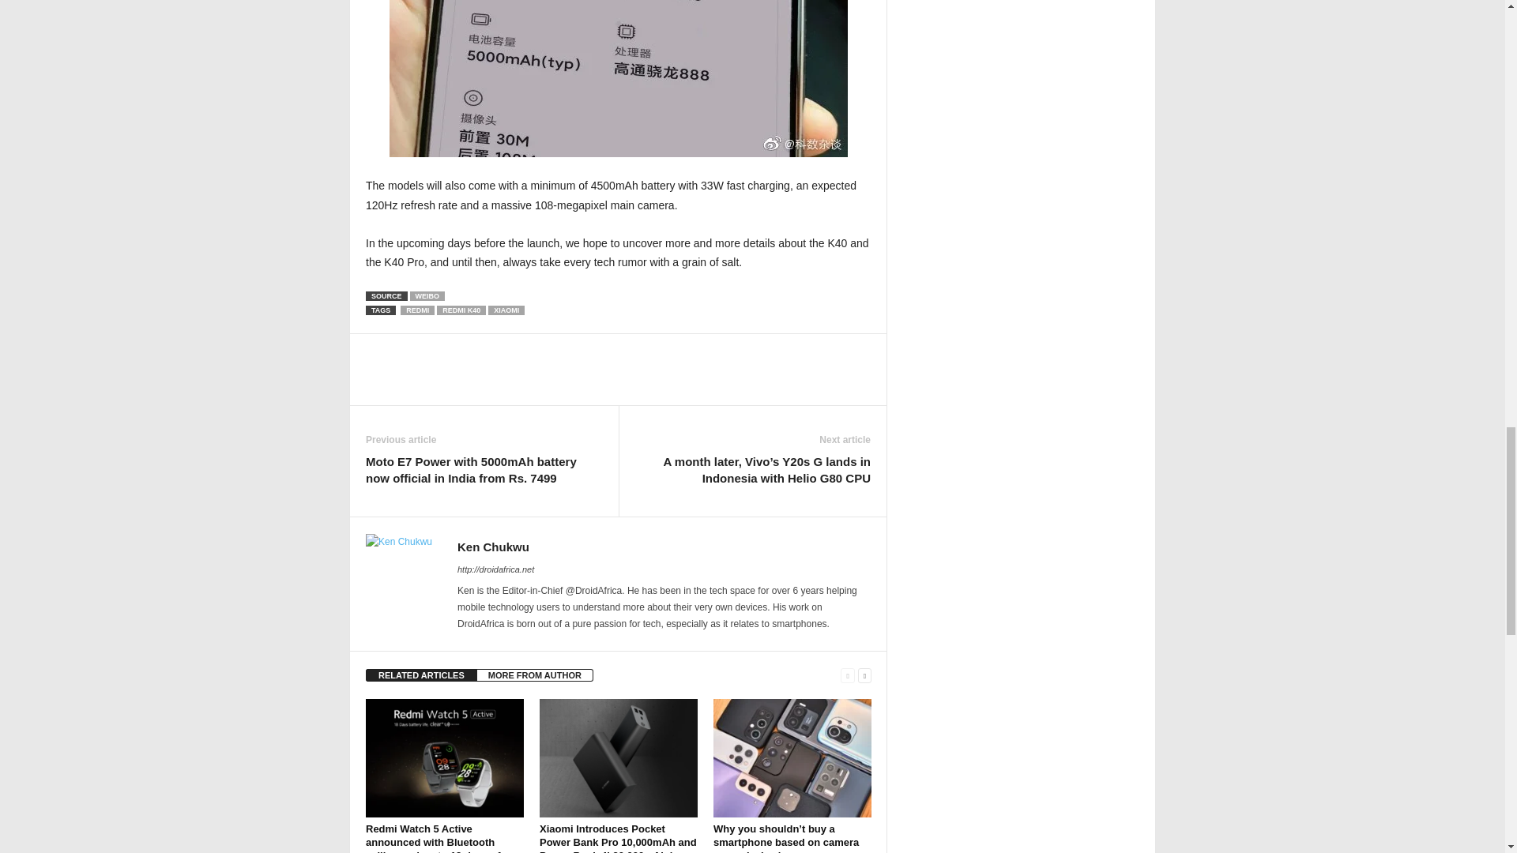 This screenshot has width=1517, height=853. What do you see at coordinates (506, 310) in the screenshot?
I see `XIAOMI` at bounding box center [506, 310].